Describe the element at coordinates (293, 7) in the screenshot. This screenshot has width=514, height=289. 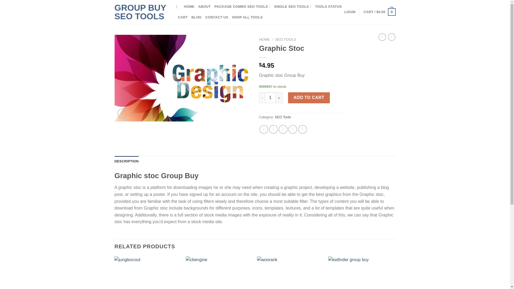
I see `SINGLE SEO TOOLS` at that location.